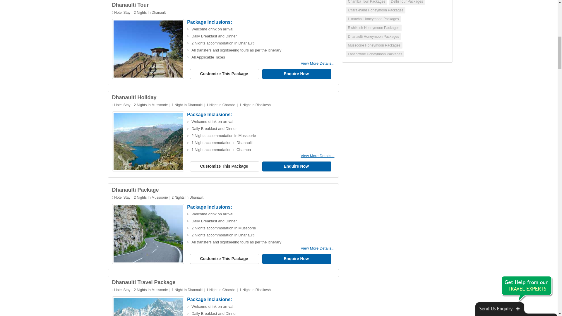 The height and width of the screenshot is (316, 562). What do you see at coordinates (134, 97) in the screenshot?
I see `Dhanaulti Holiday` at bounding box center [134, 97].